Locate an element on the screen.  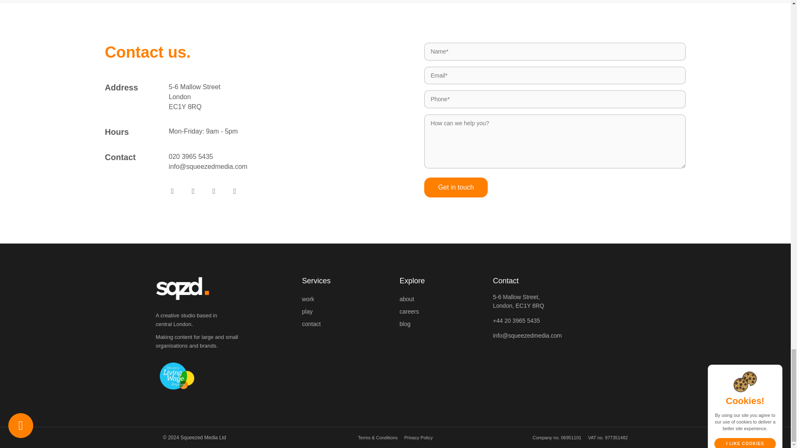
contact is located at coordinates (346, 324).